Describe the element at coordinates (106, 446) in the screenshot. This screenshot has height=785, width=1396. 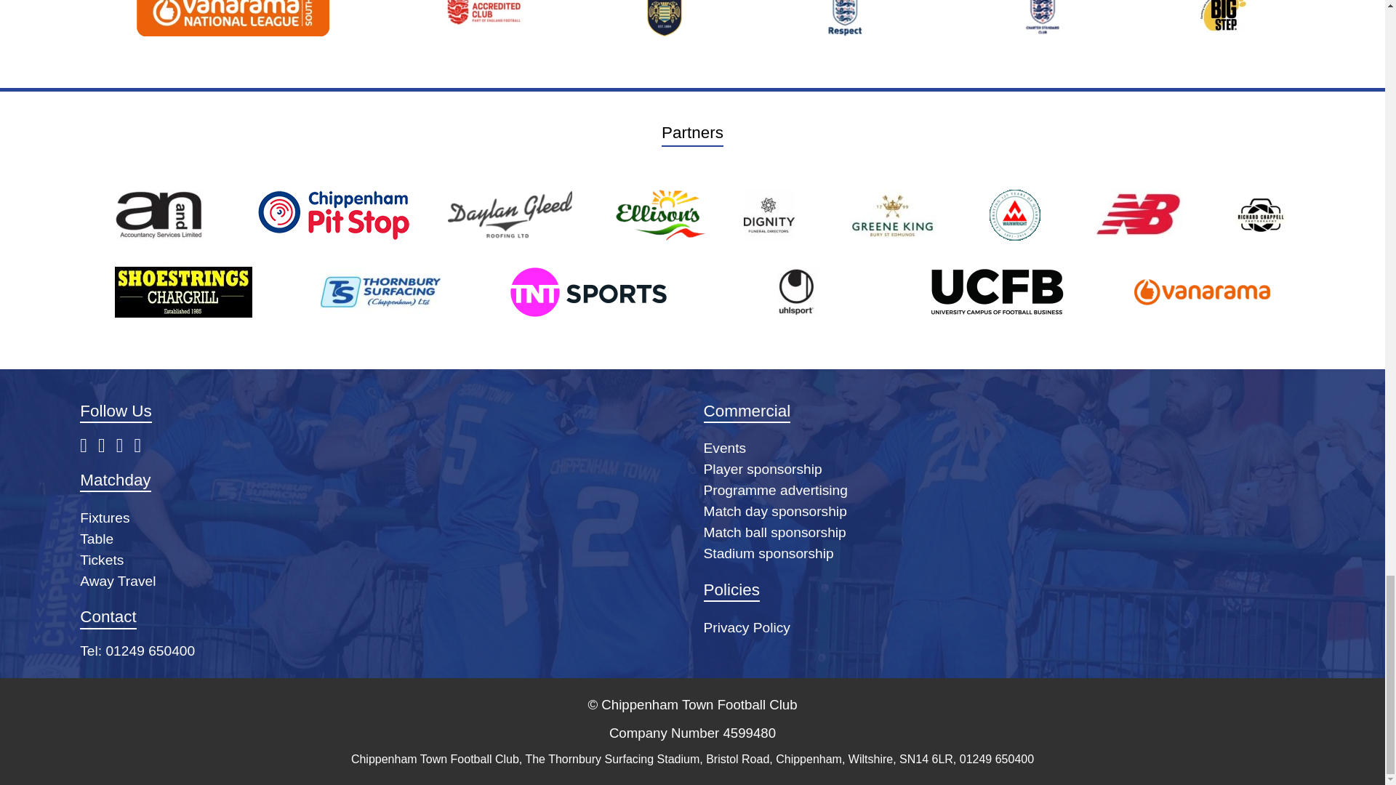
I see `Chippenham Town Official Twitter Account` at that location.